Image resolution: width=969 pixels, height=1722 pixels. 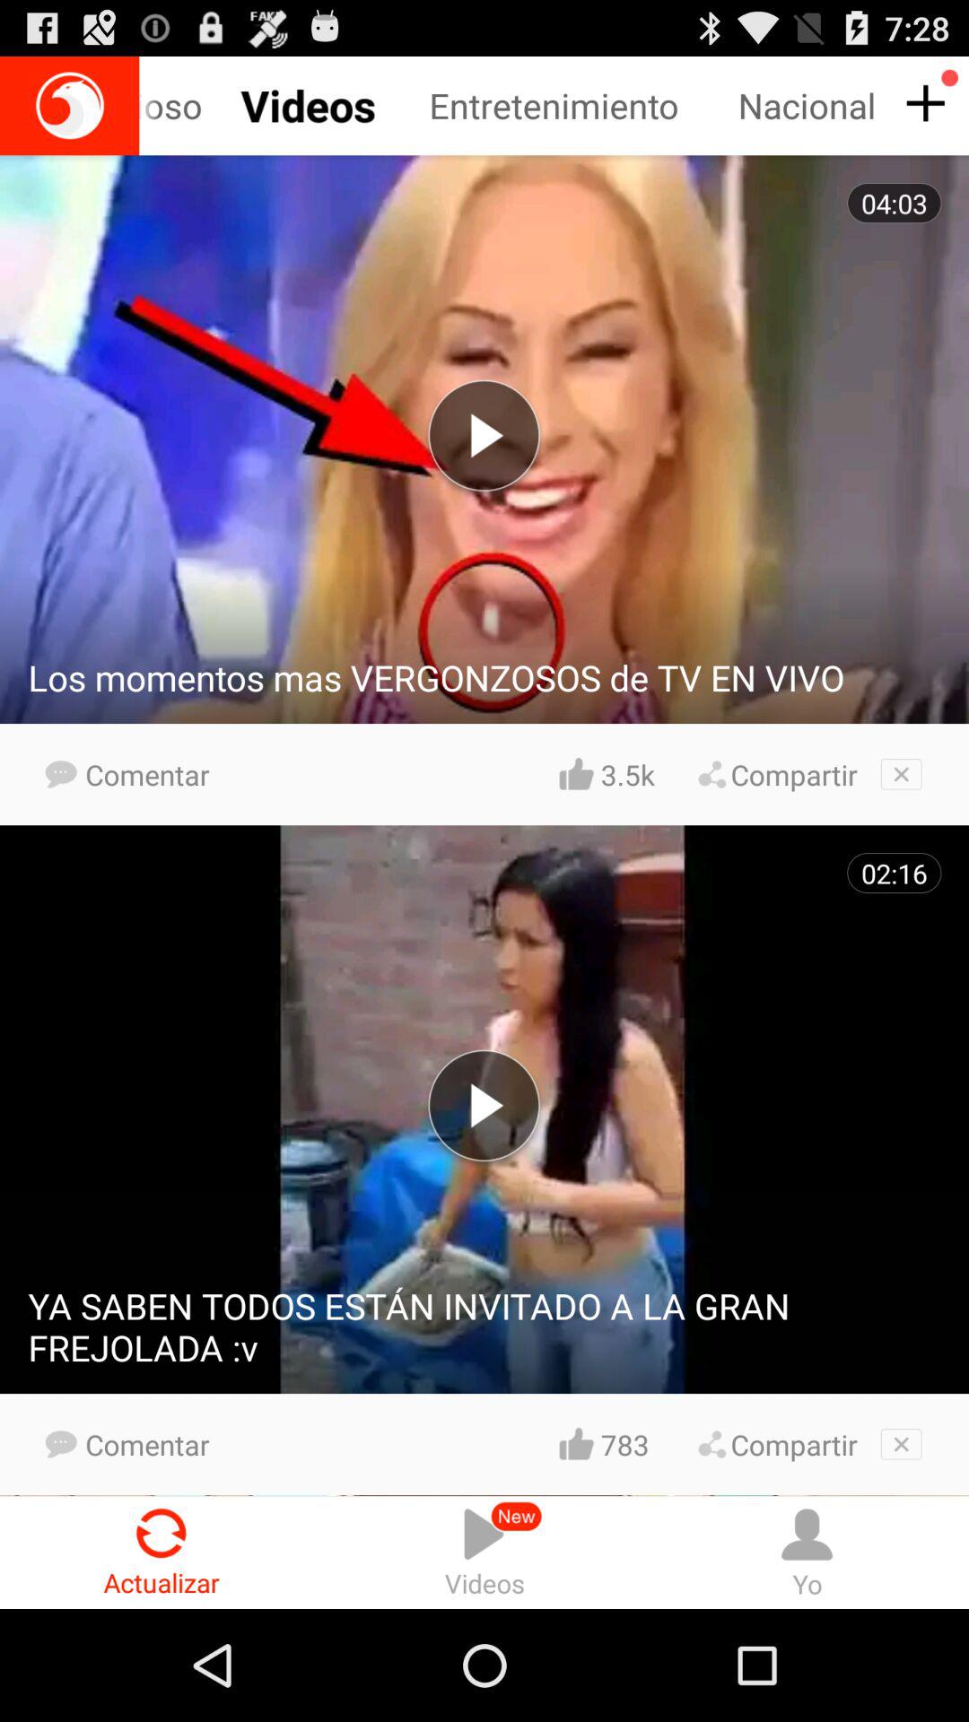 What do you see at coordinates (807, 1552) in the screenshot?
I see `swipe until the yo` at bounding box center [807, 1552].